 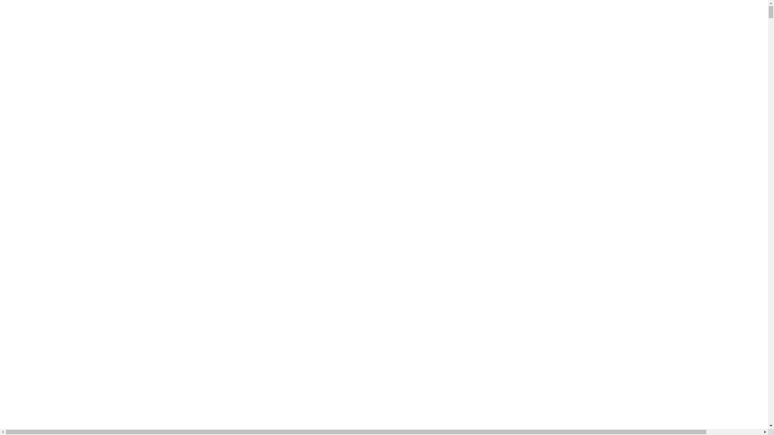 I want to click on Home, so click(x=11, y=50).